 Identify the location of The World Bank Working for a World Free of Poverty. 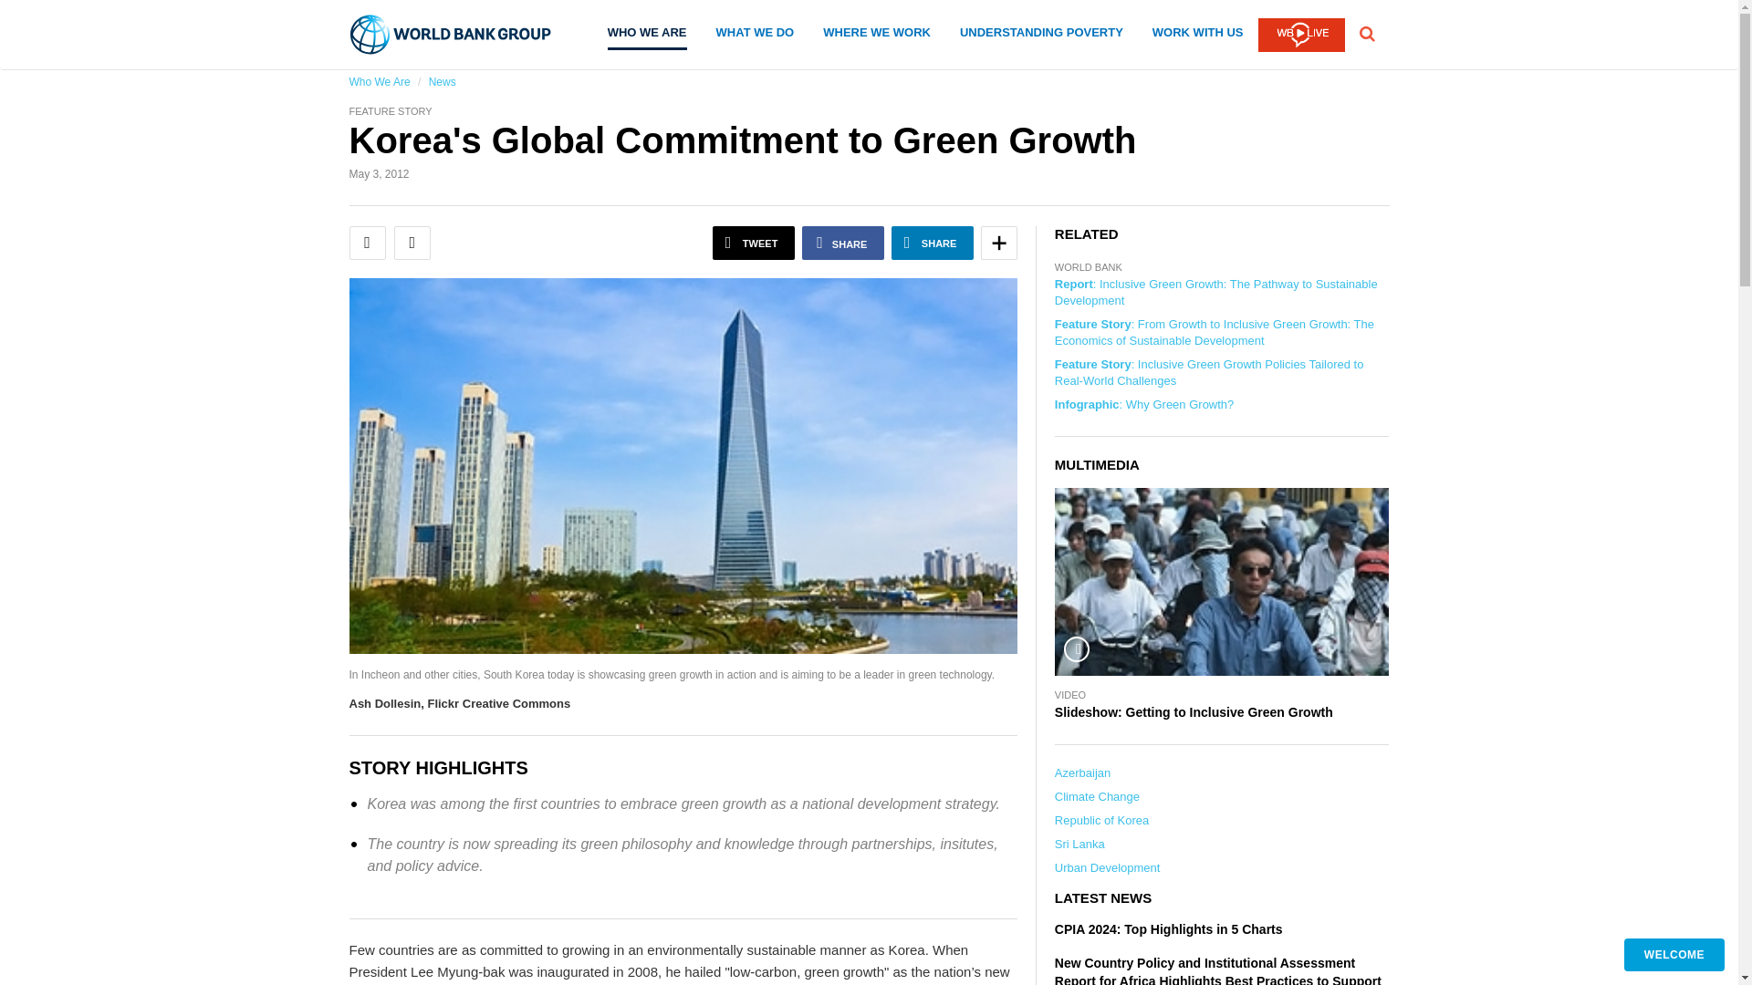
(451, 35).